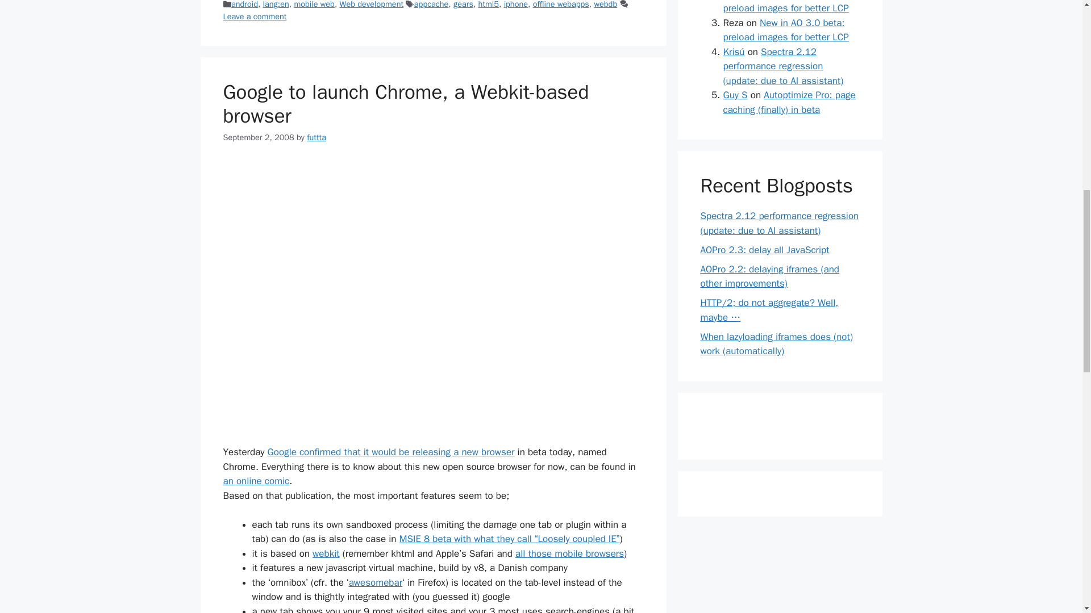 The height and width of the screenshot is (613, 1091). Describe the element at coordinates (406, 103) in the screenshot. I see `Google to launch Chrome, a Webkit-based browser` at that location.